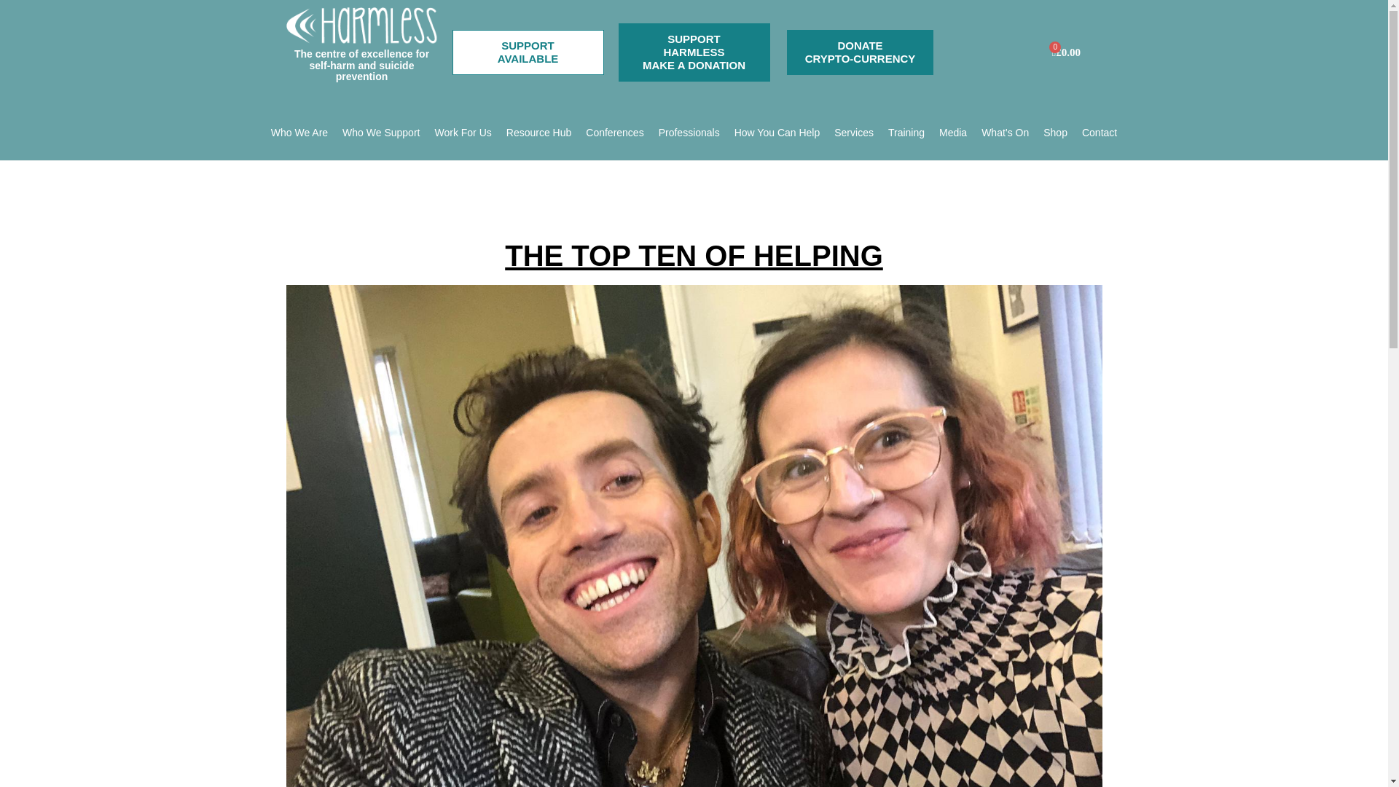 The image size is (1399, 787). What do you see at coordinates (538, 133) in the screenshot?
I see `Conferences` at bounding box center [538, 133].